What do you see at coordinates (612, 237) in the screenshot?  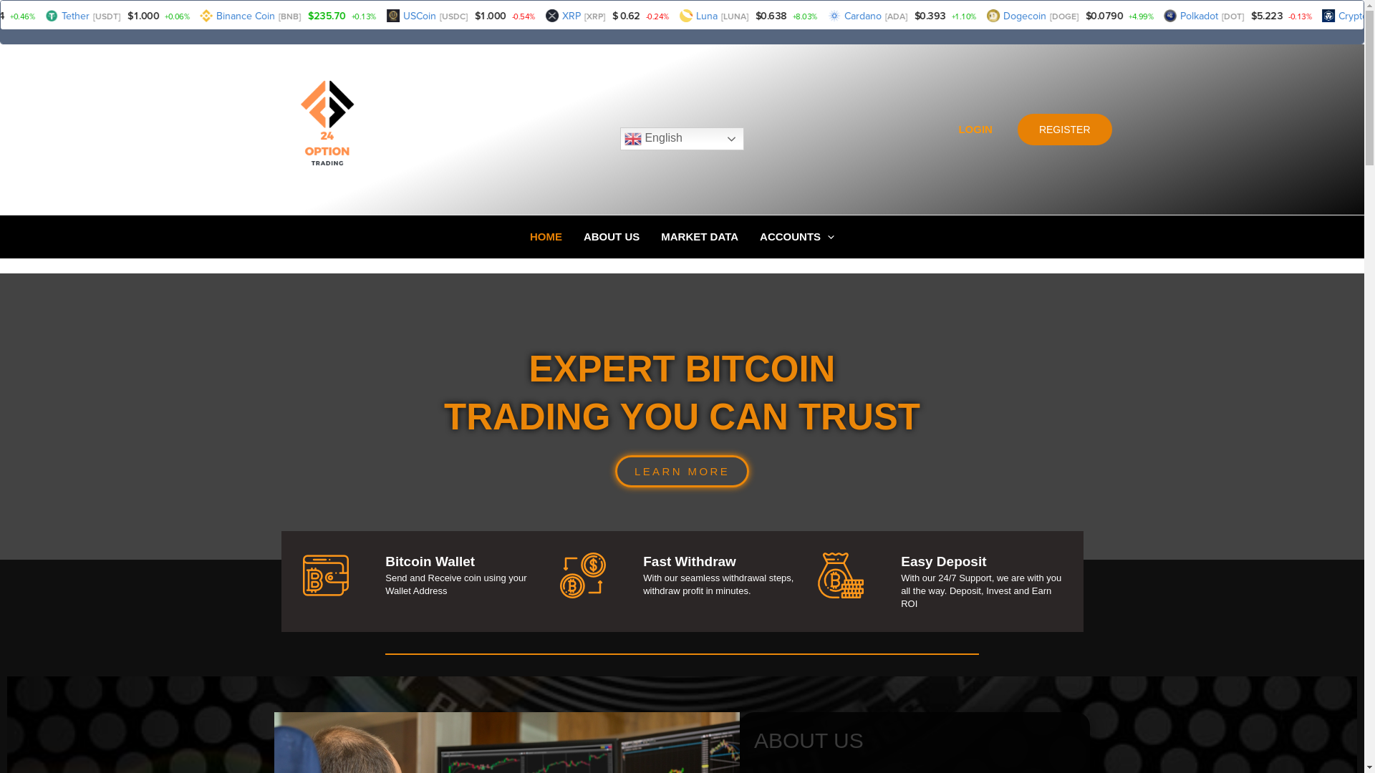 I see `ABOUT US` at bounding box center [612, 237].